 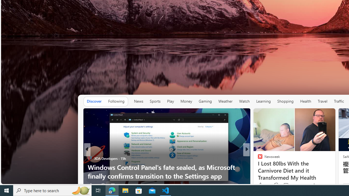 What do you see at coordinates (261, 185) in the screenshot?
I see `57 Like` at bounding box center [261, 185].